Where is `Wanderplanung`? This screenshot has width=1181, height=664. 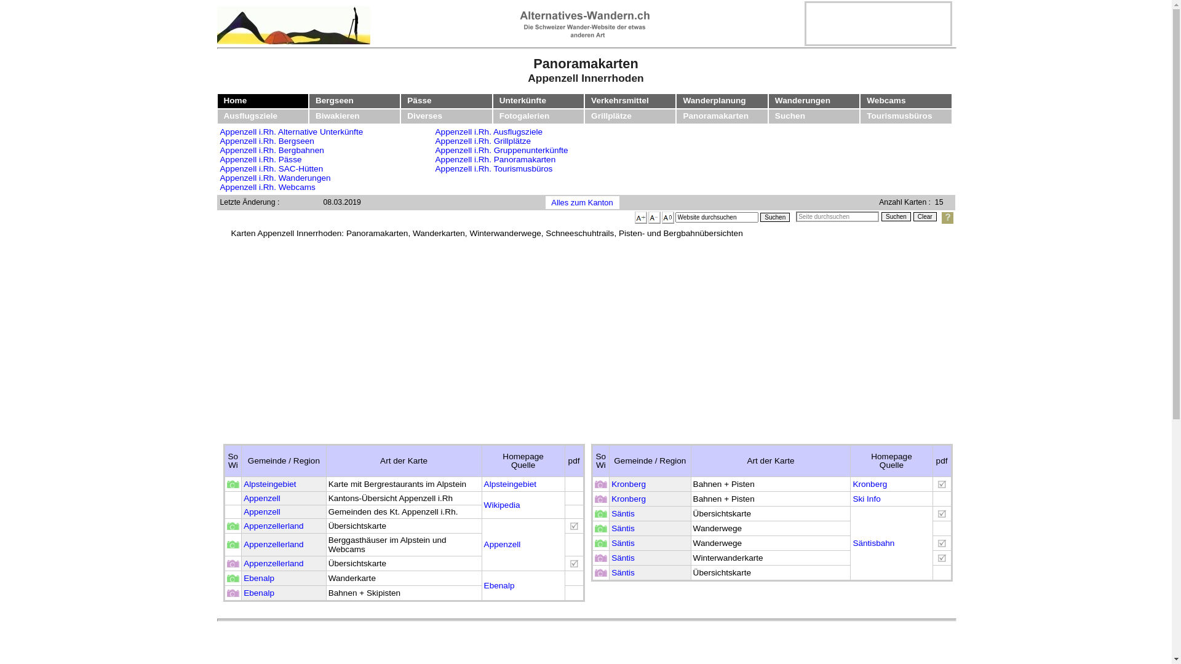 Wanderplanung is located at coordinates (714, 100).